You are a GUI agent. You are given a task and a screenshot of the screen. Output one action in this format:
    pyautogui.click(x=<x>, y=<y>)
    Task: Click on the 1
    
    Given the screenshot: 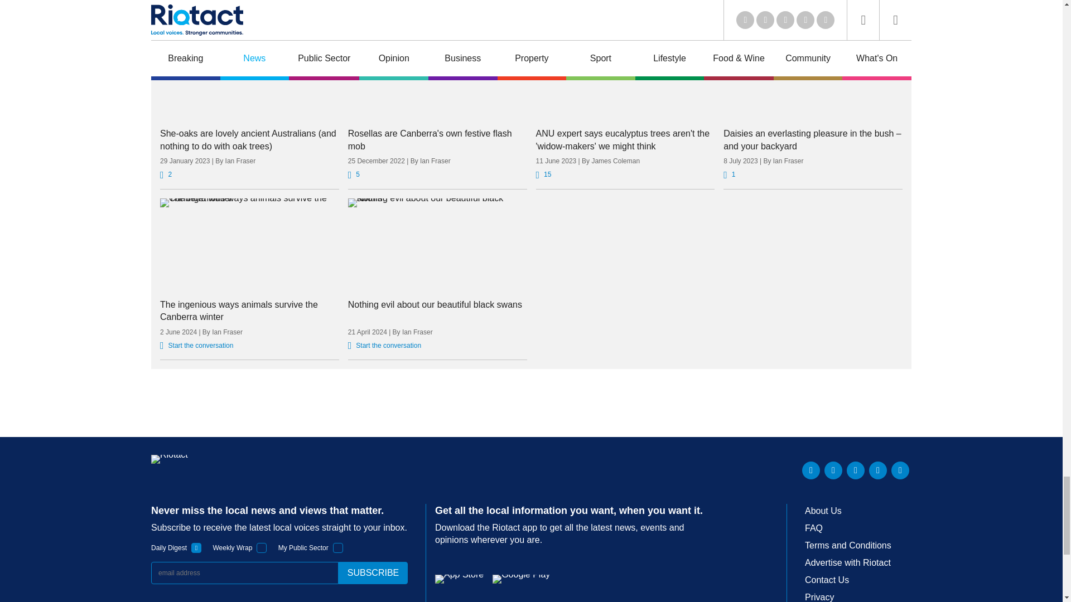 What is the action you would take?
    pyautogui.click(x=262, y=548)
    